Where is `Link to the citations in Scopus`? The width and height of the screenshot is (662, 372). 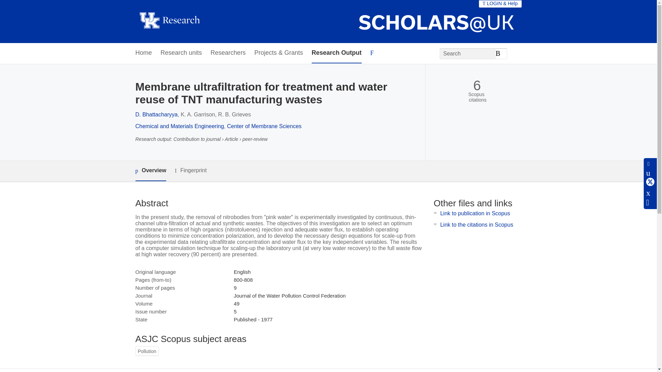 Link to the citations in Scopus is located at coordinates (477, 225).